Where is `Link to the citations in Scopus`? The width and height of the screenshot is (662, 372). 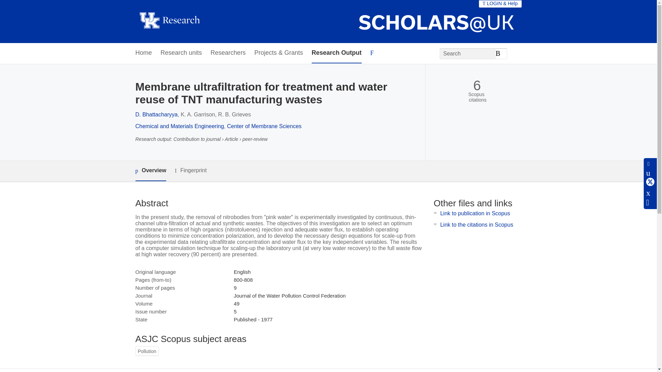 Link to the citations in Scopus is located at coordinates (477, 225).